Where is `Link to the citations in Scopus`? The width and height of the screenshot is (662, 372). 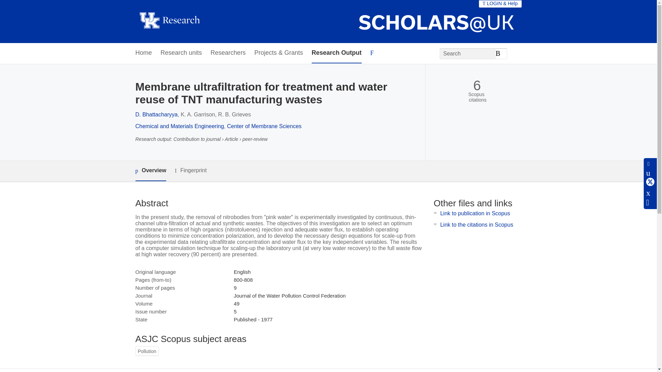 Link to the citations in Scopus is located at coordinates (477, 225).